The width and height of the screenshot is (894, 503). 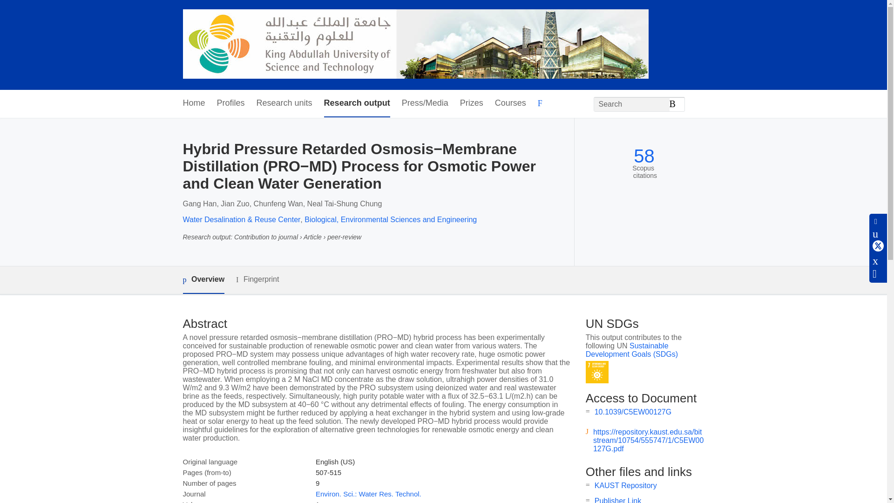 I want to click on Biological, Environmental Sciences and Engineering, so click(x=390, y=219).